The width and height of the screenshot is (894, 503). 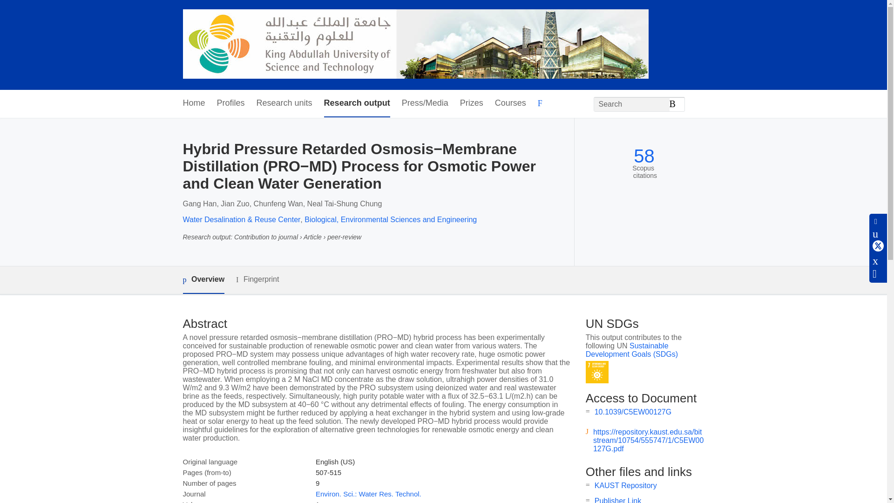 I want to click on Biological, Environmental Sciences and Engineering, so click(x=390, y=219).